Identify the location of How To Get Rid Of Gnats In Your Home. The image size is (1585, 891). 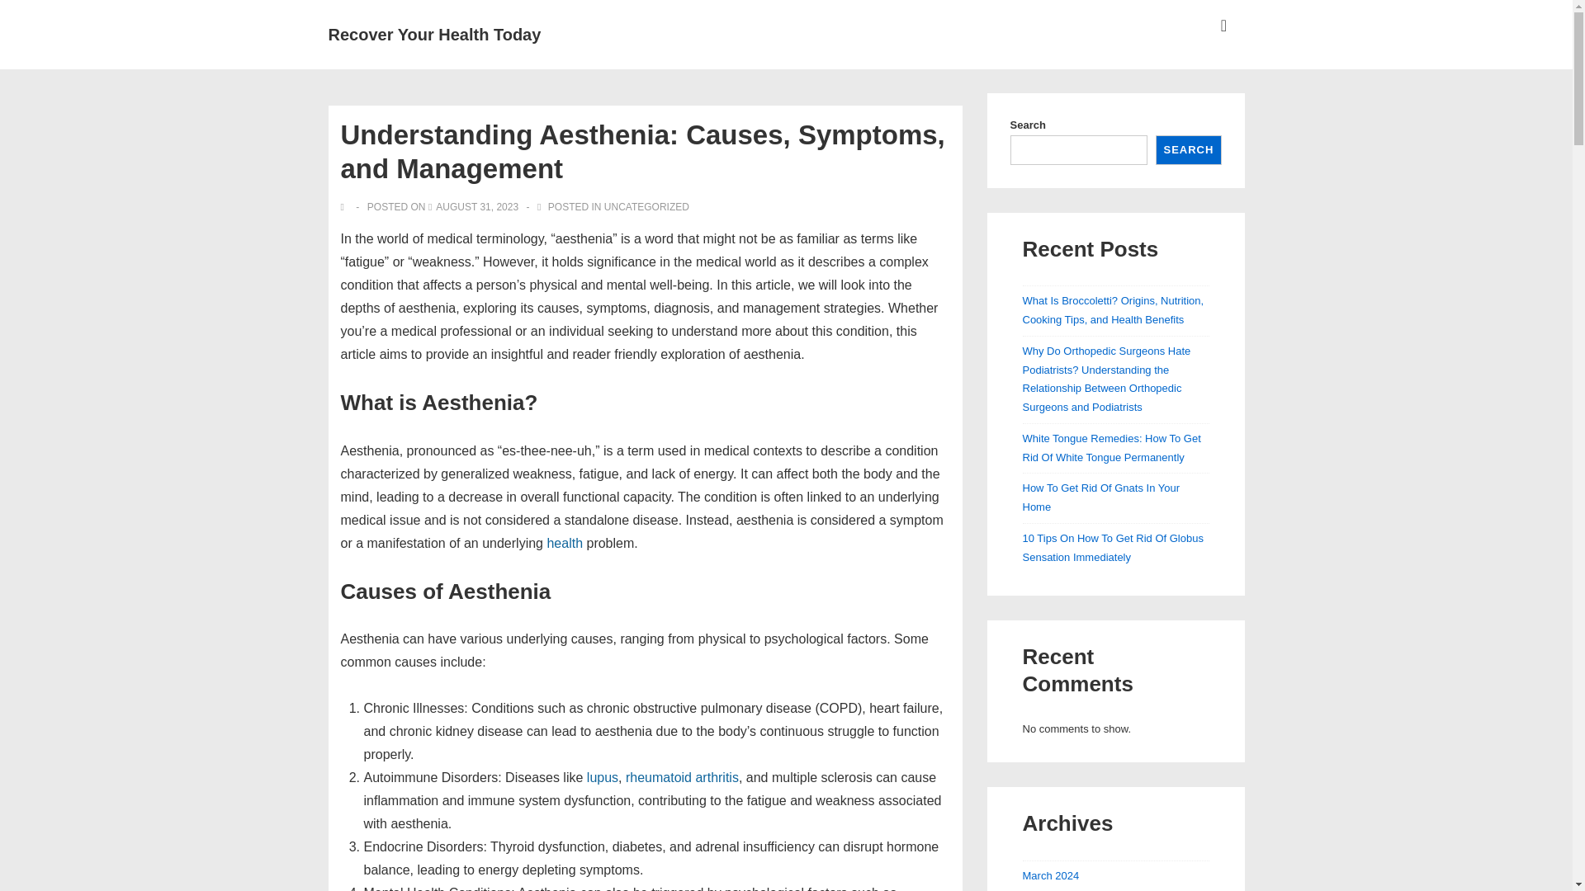
(1100, 497).